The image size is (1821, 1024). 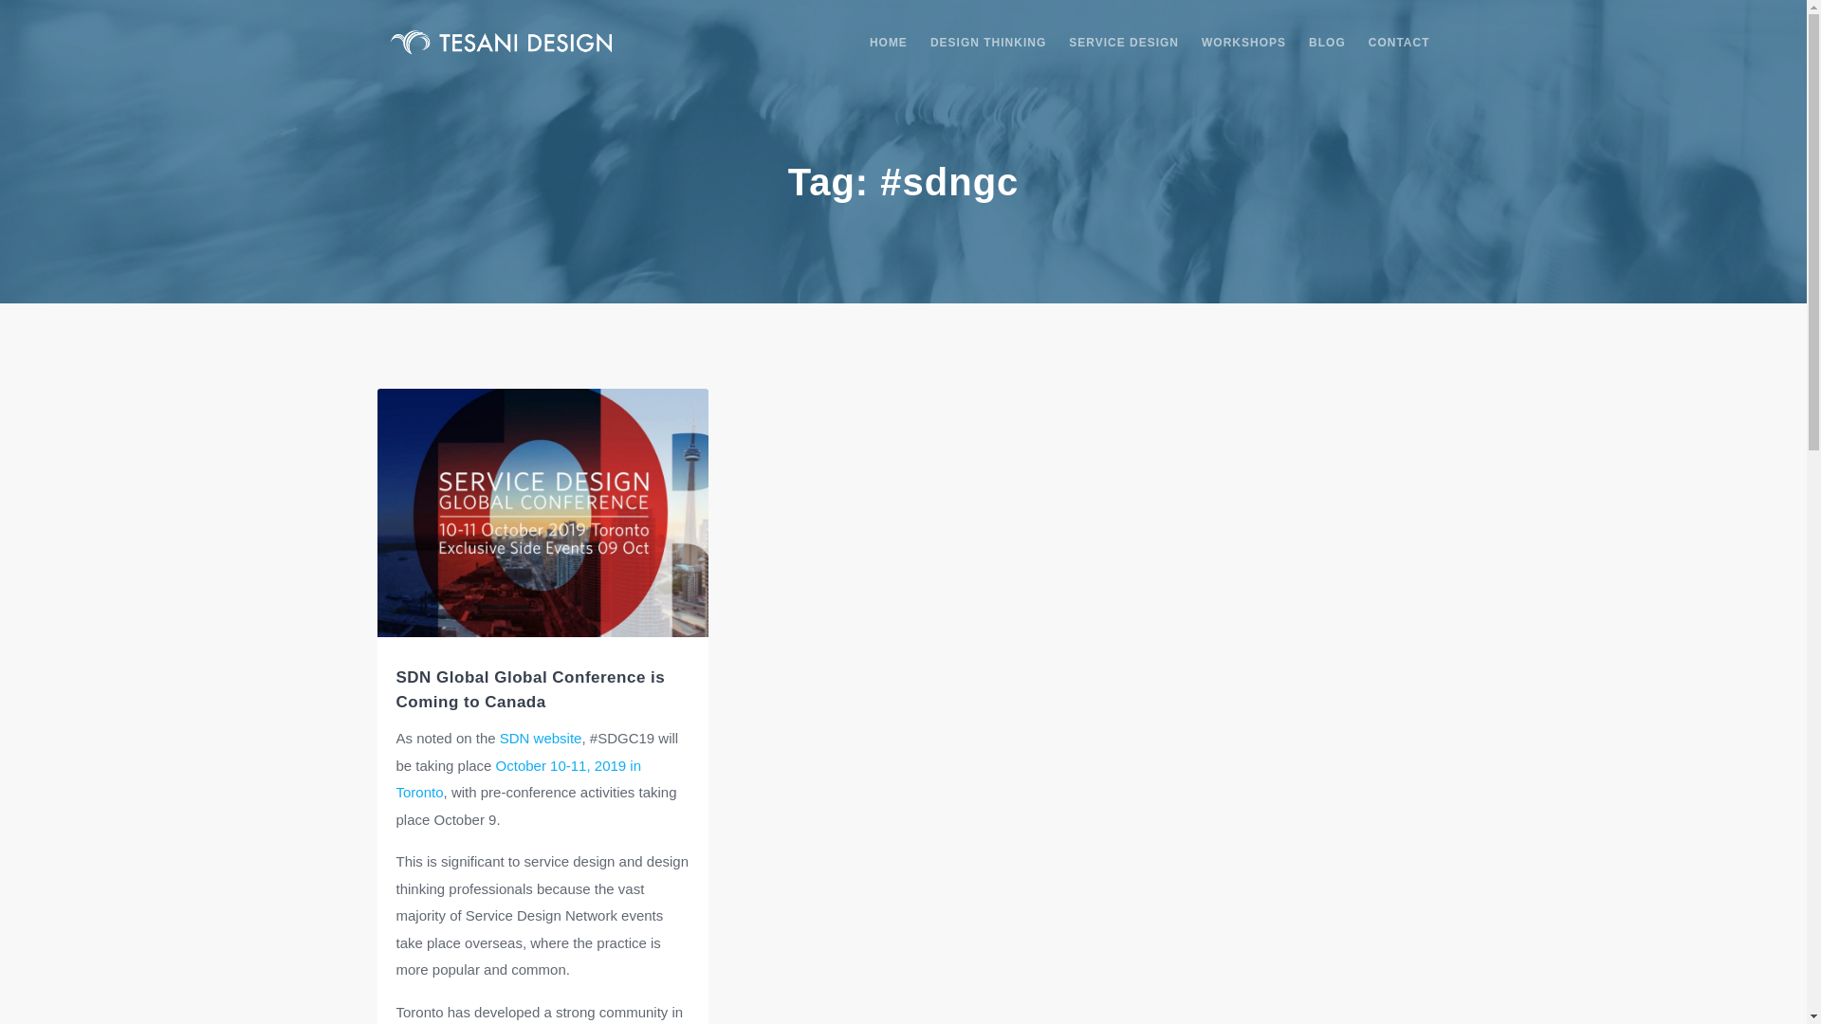 I want to click on SDN Global Global Conference is Coming to Canada, so click(x=531, y=689).